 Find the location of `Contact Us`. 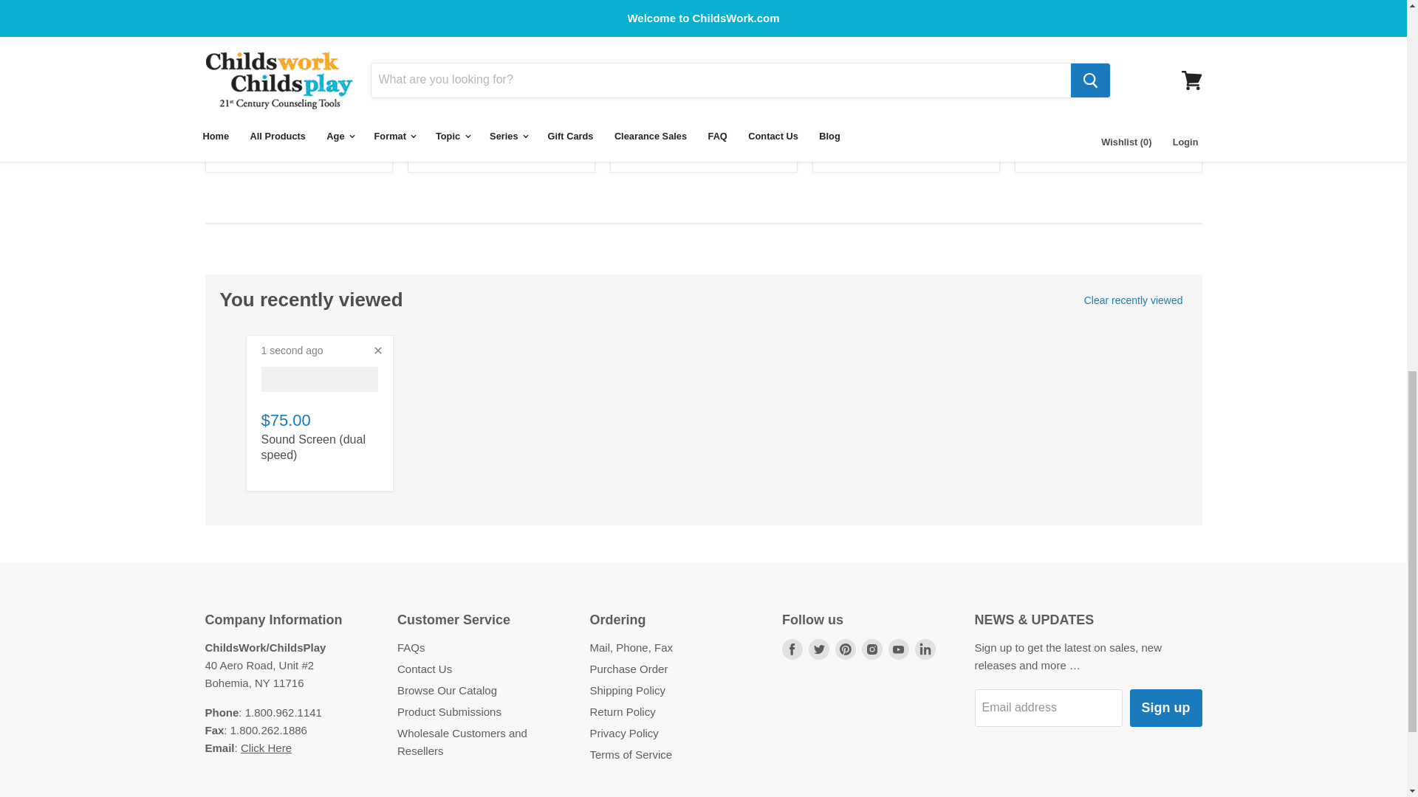

Contact Us is located at coordinates (266, 748).